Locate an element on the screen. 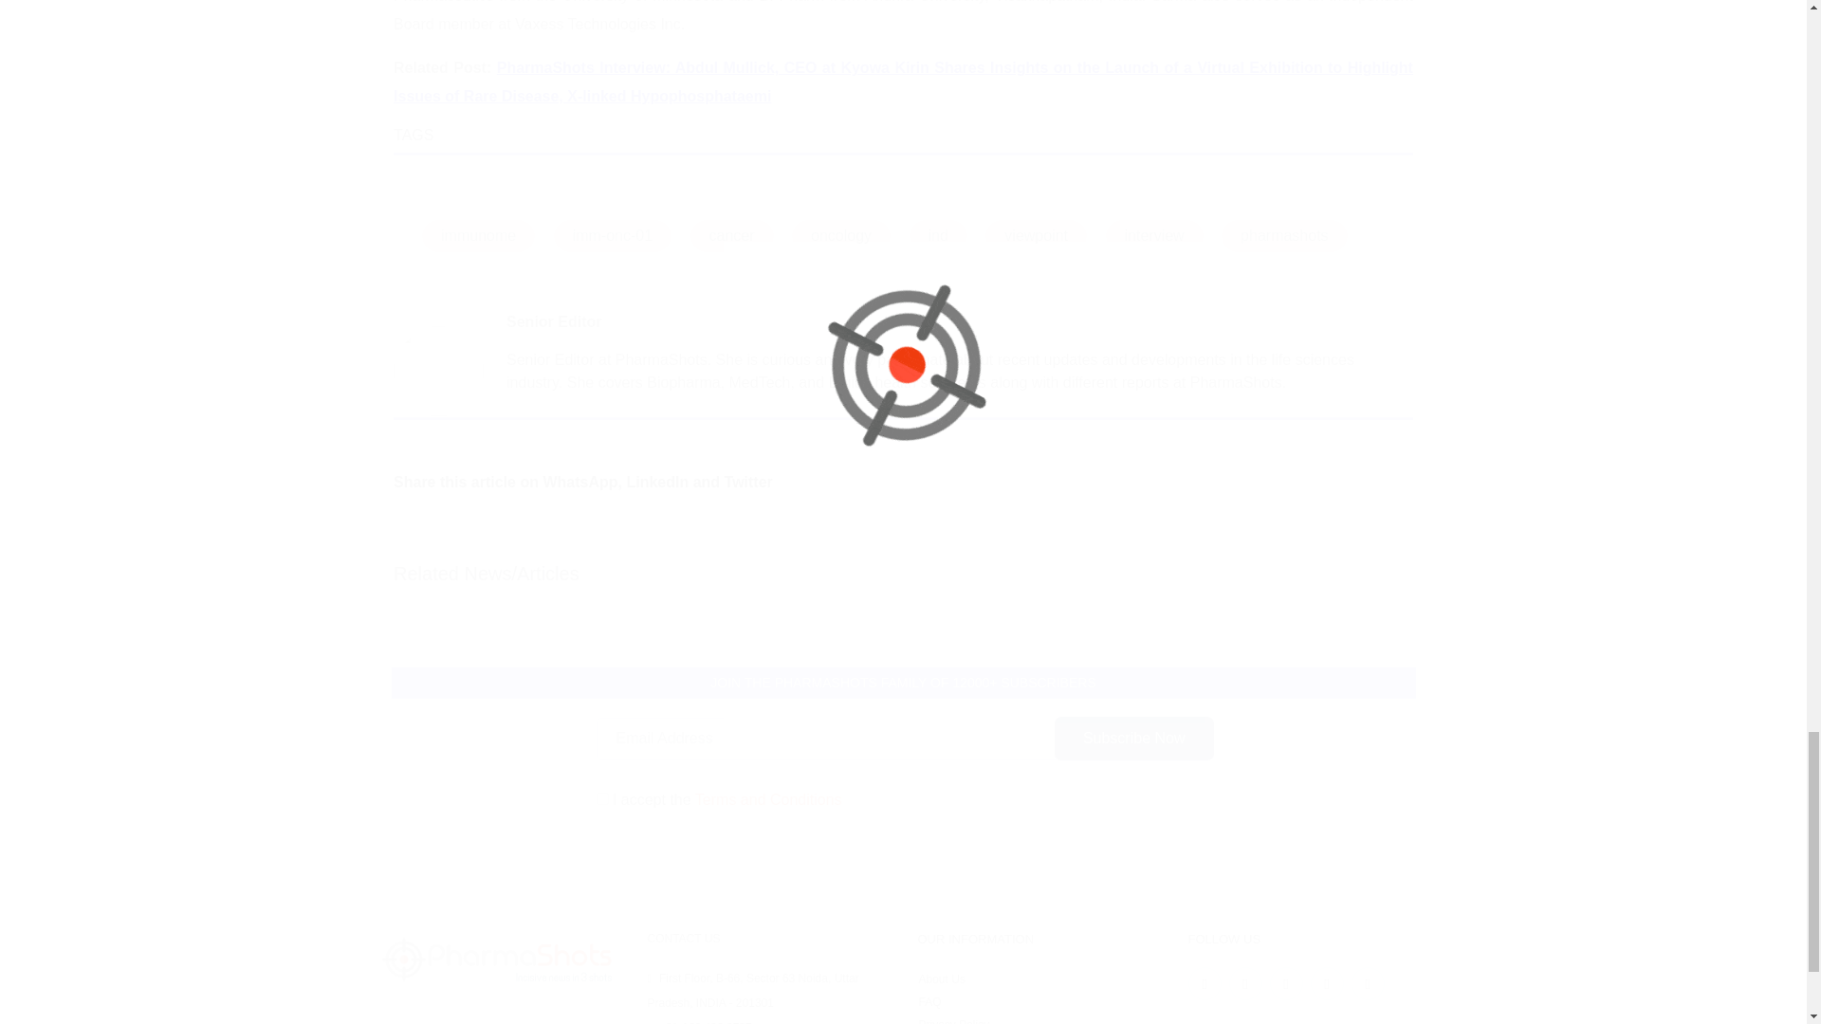  immunome is located at coordinates (478, 235).